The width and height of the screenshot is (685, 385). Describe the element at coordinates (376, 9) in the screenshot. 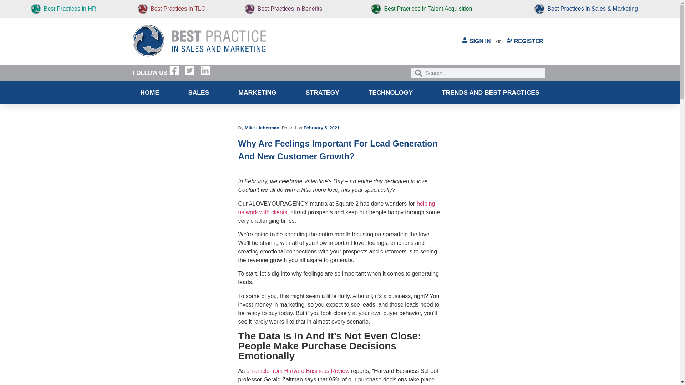

I see `bp-circle-talent.png` at that location.